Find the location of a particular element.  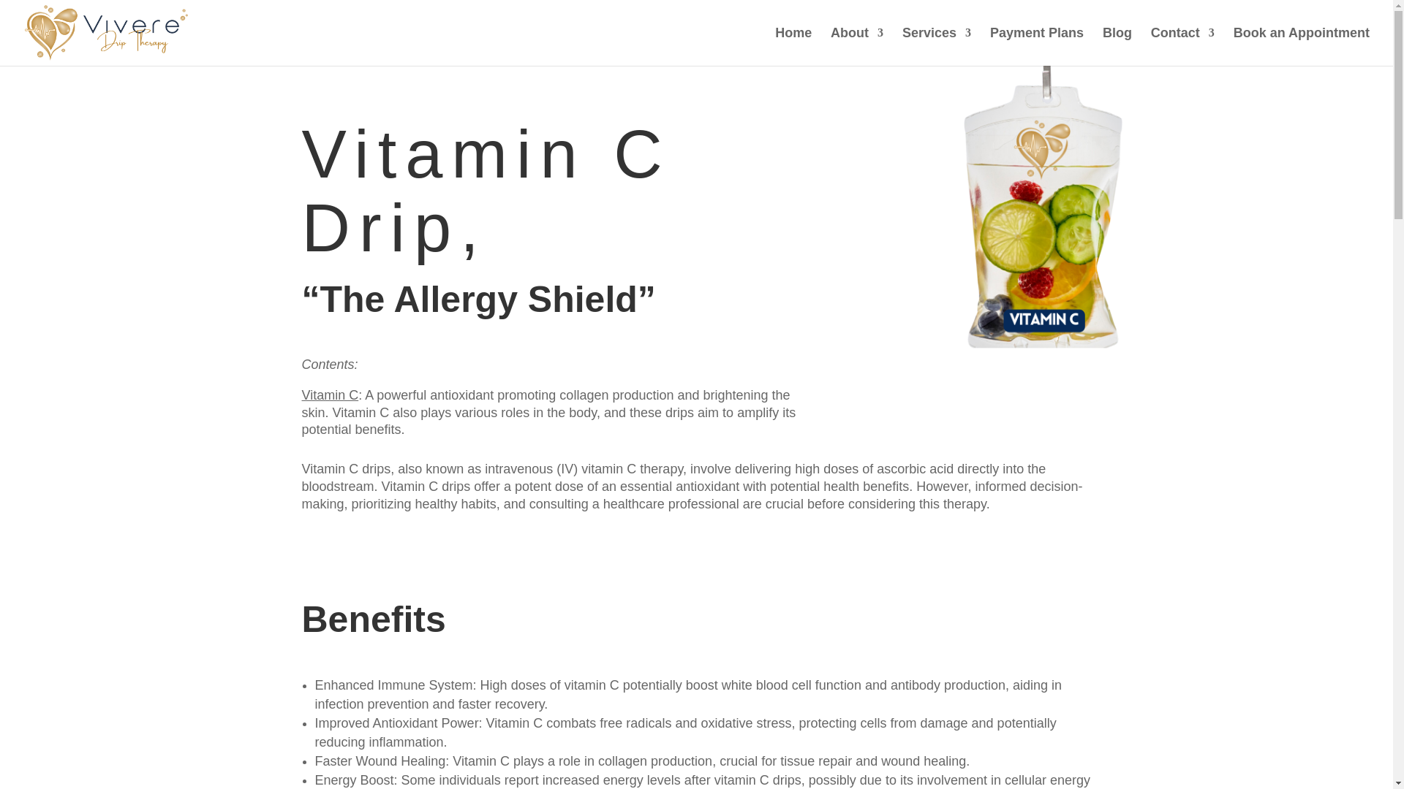

About is located at coordinates (857, 46).